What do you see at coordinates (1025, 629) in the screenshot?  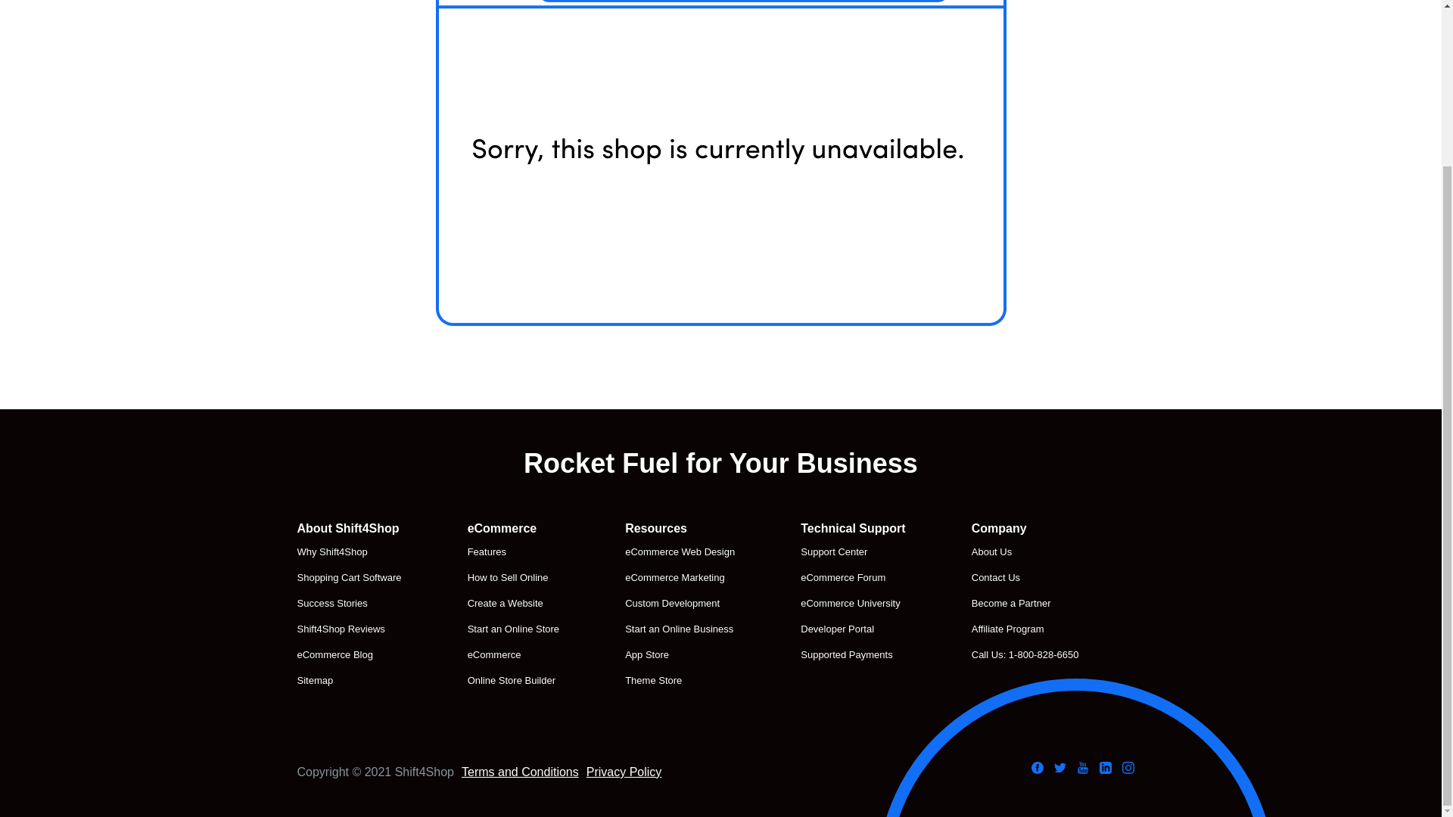 I see `Affiliate Program` at bounding box center [1025, 629].